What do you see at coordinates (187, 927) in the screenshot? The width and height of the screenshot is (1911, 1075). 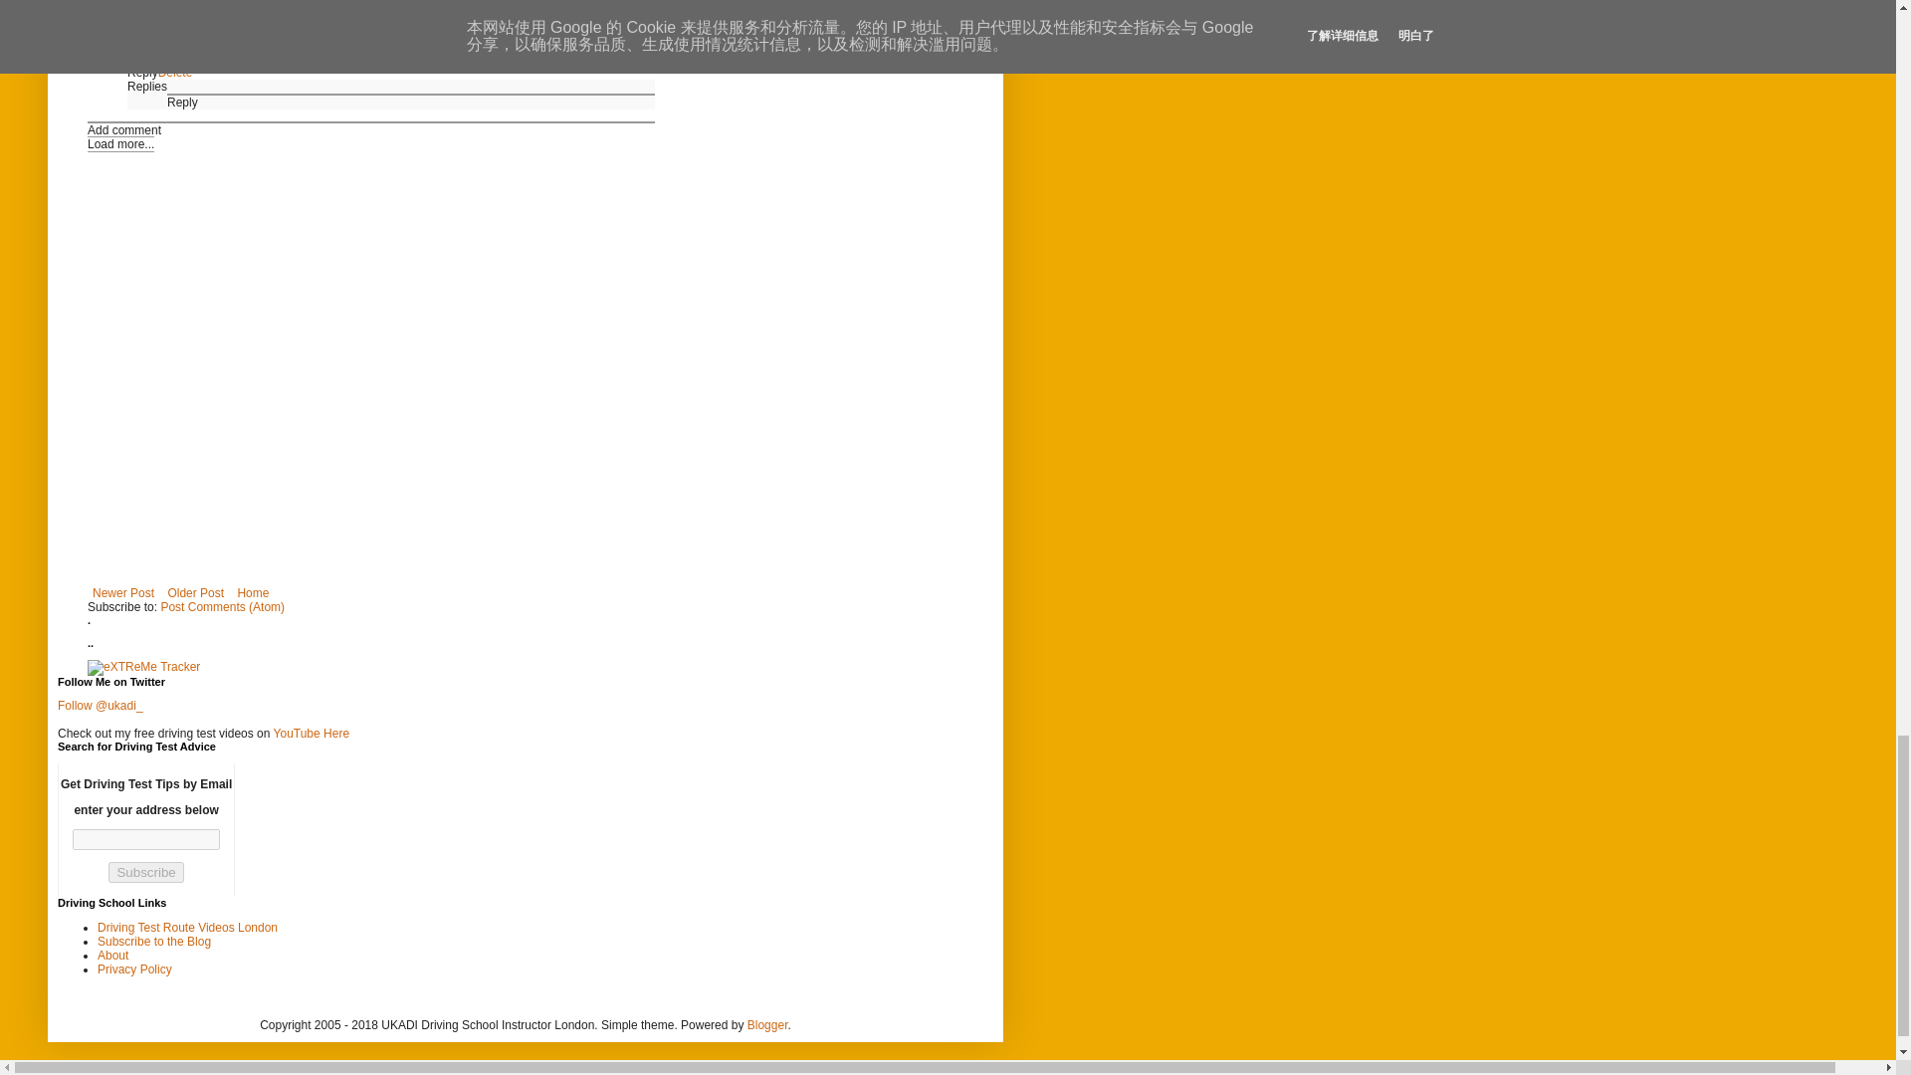 I see `Driving Test Route Videos London` at bounding box center [187, 927].